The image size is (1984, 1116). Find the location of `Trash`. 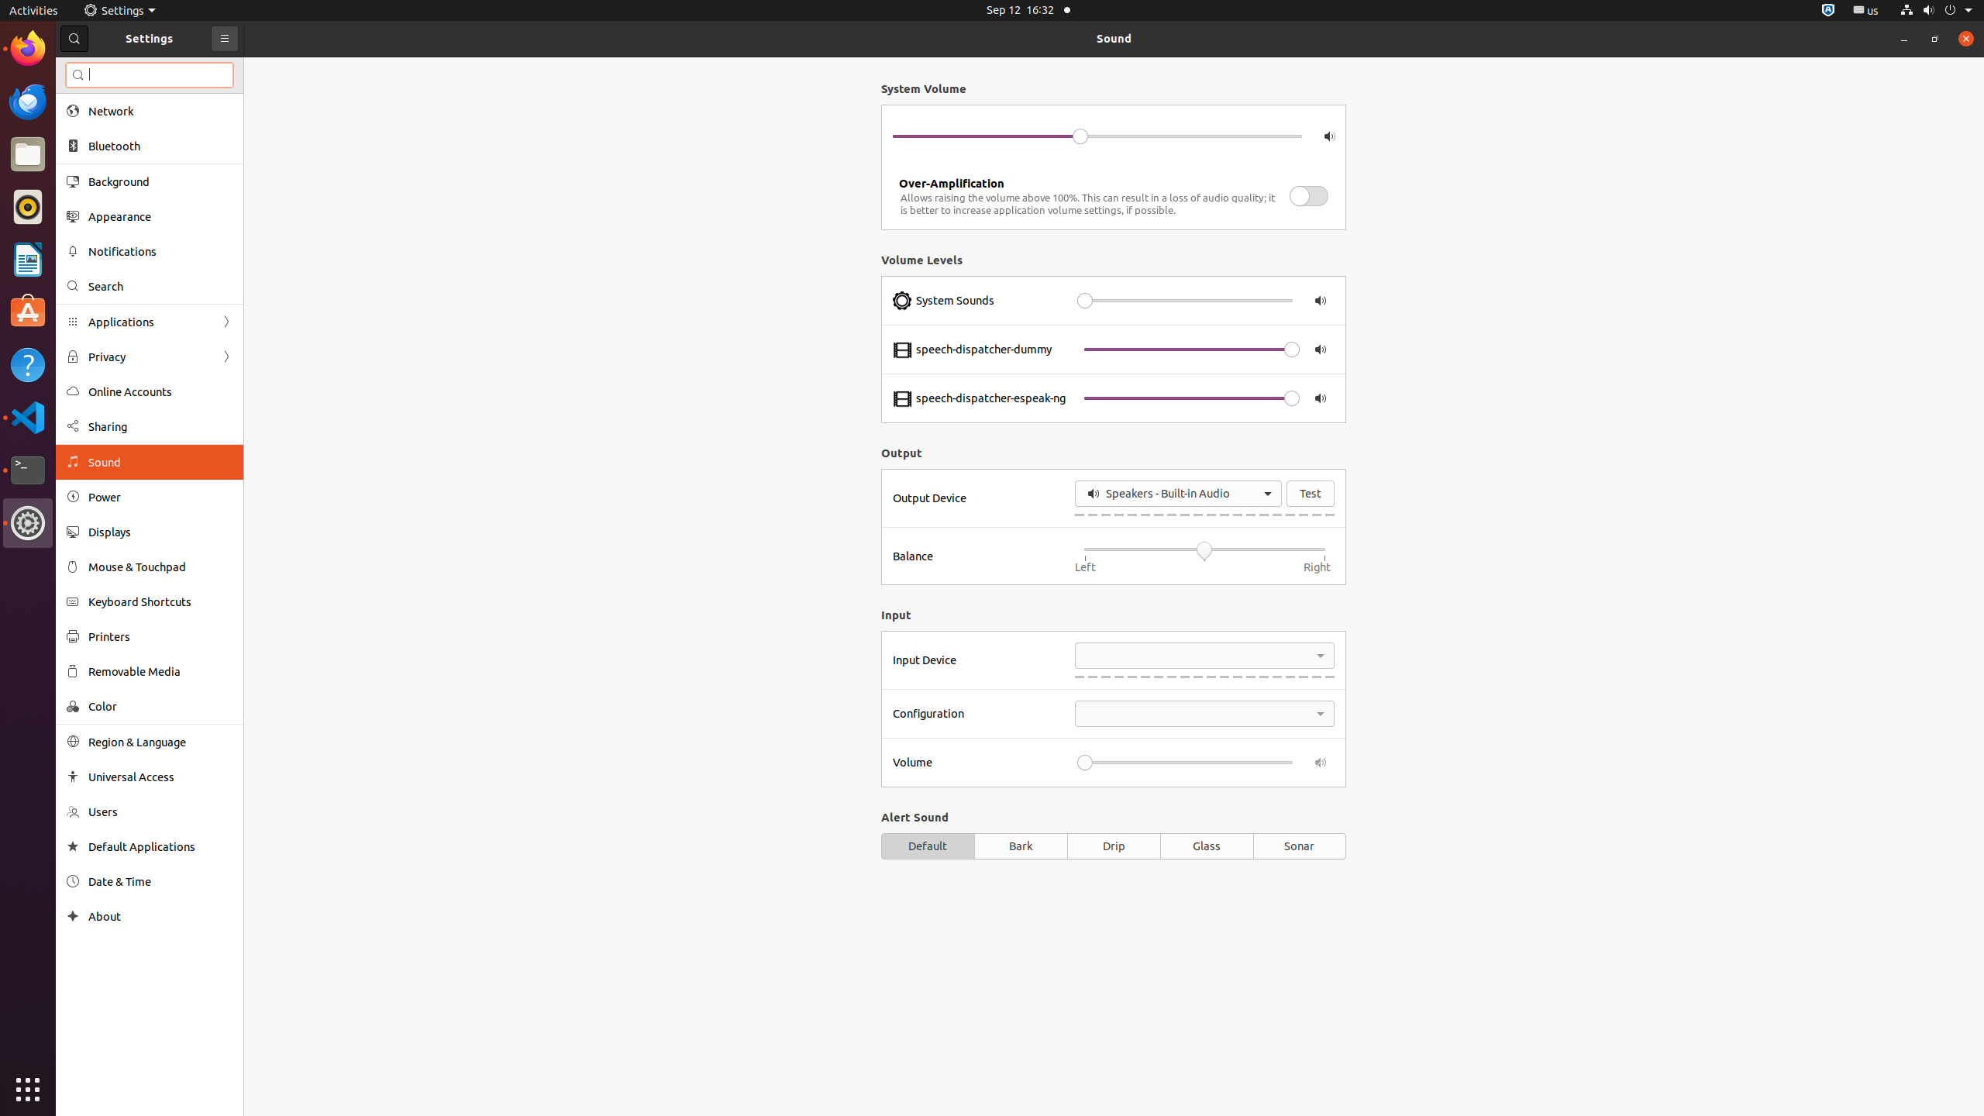

Trash is located at coordinates (104, 148).